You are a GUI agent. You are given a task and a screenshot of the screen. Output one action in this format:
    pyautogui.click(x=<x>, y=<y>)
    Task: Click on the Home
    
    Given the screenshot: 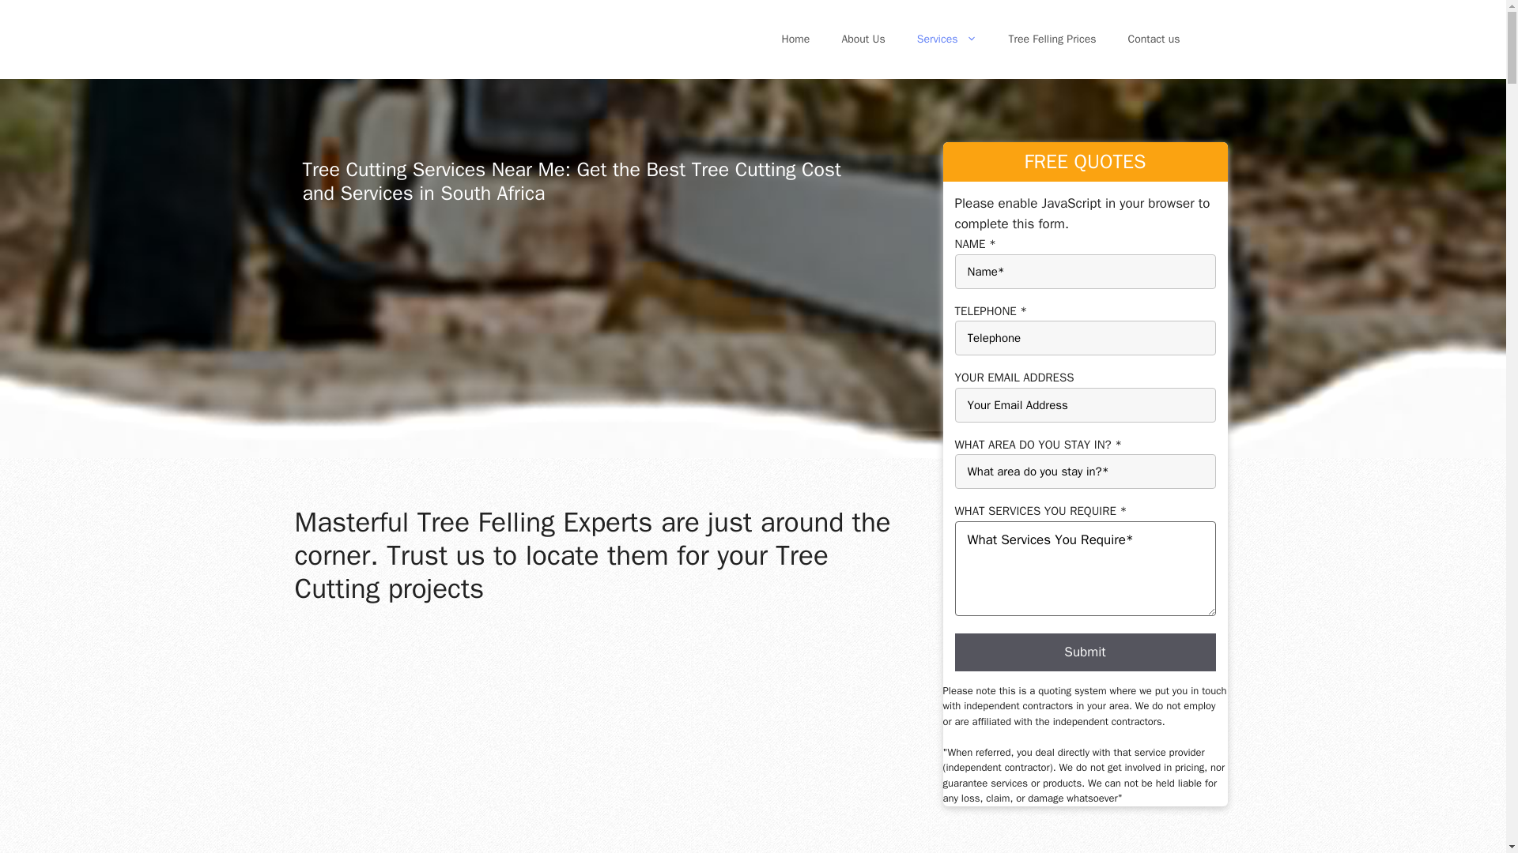 What is the action you would take?
    pyautogui.click(x=795, y=39)
    